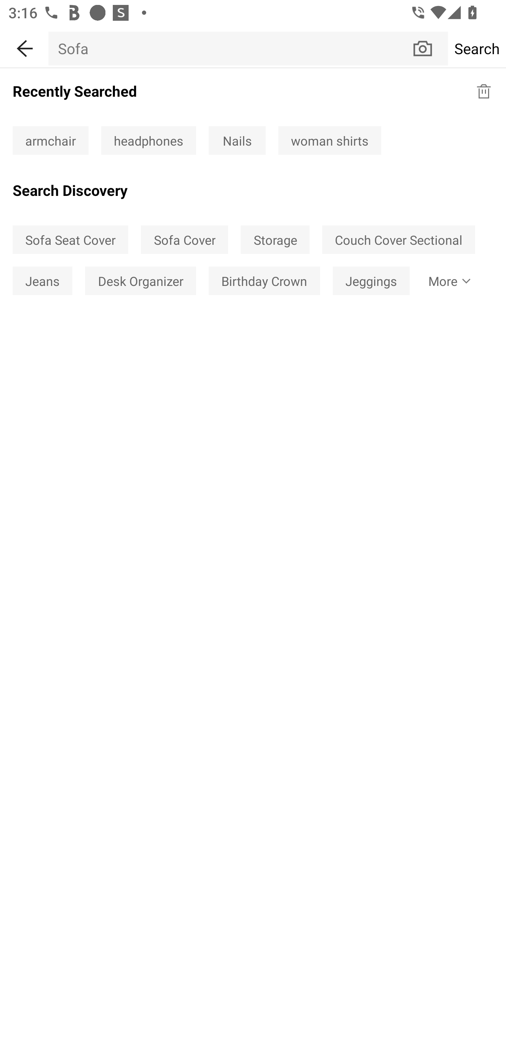 The height and width of the screenshot is (1041, 506). Describe the element at coordinates (398, 240) in the screenshot. I see `Couch Cover Sectional` at that location.